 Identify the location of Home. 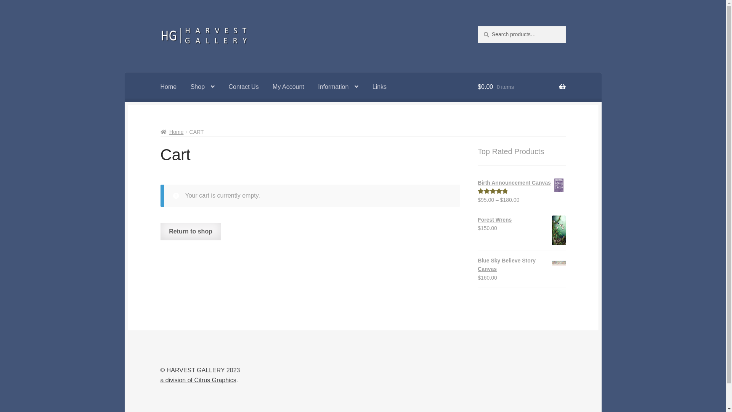
(172, 132).